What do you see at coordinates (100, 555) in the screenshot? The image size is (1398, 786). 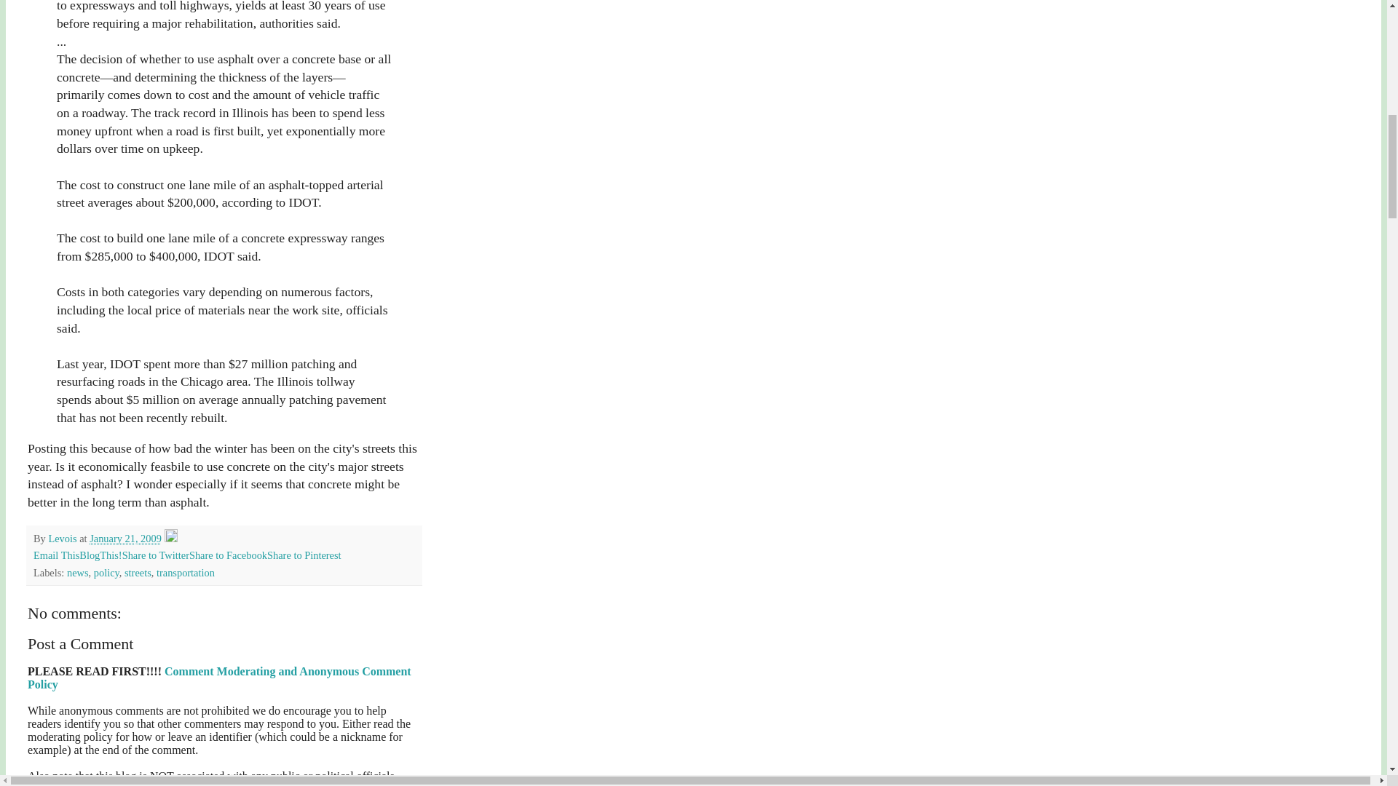 I see `BlogThis!` at bounding box center [100, 555].